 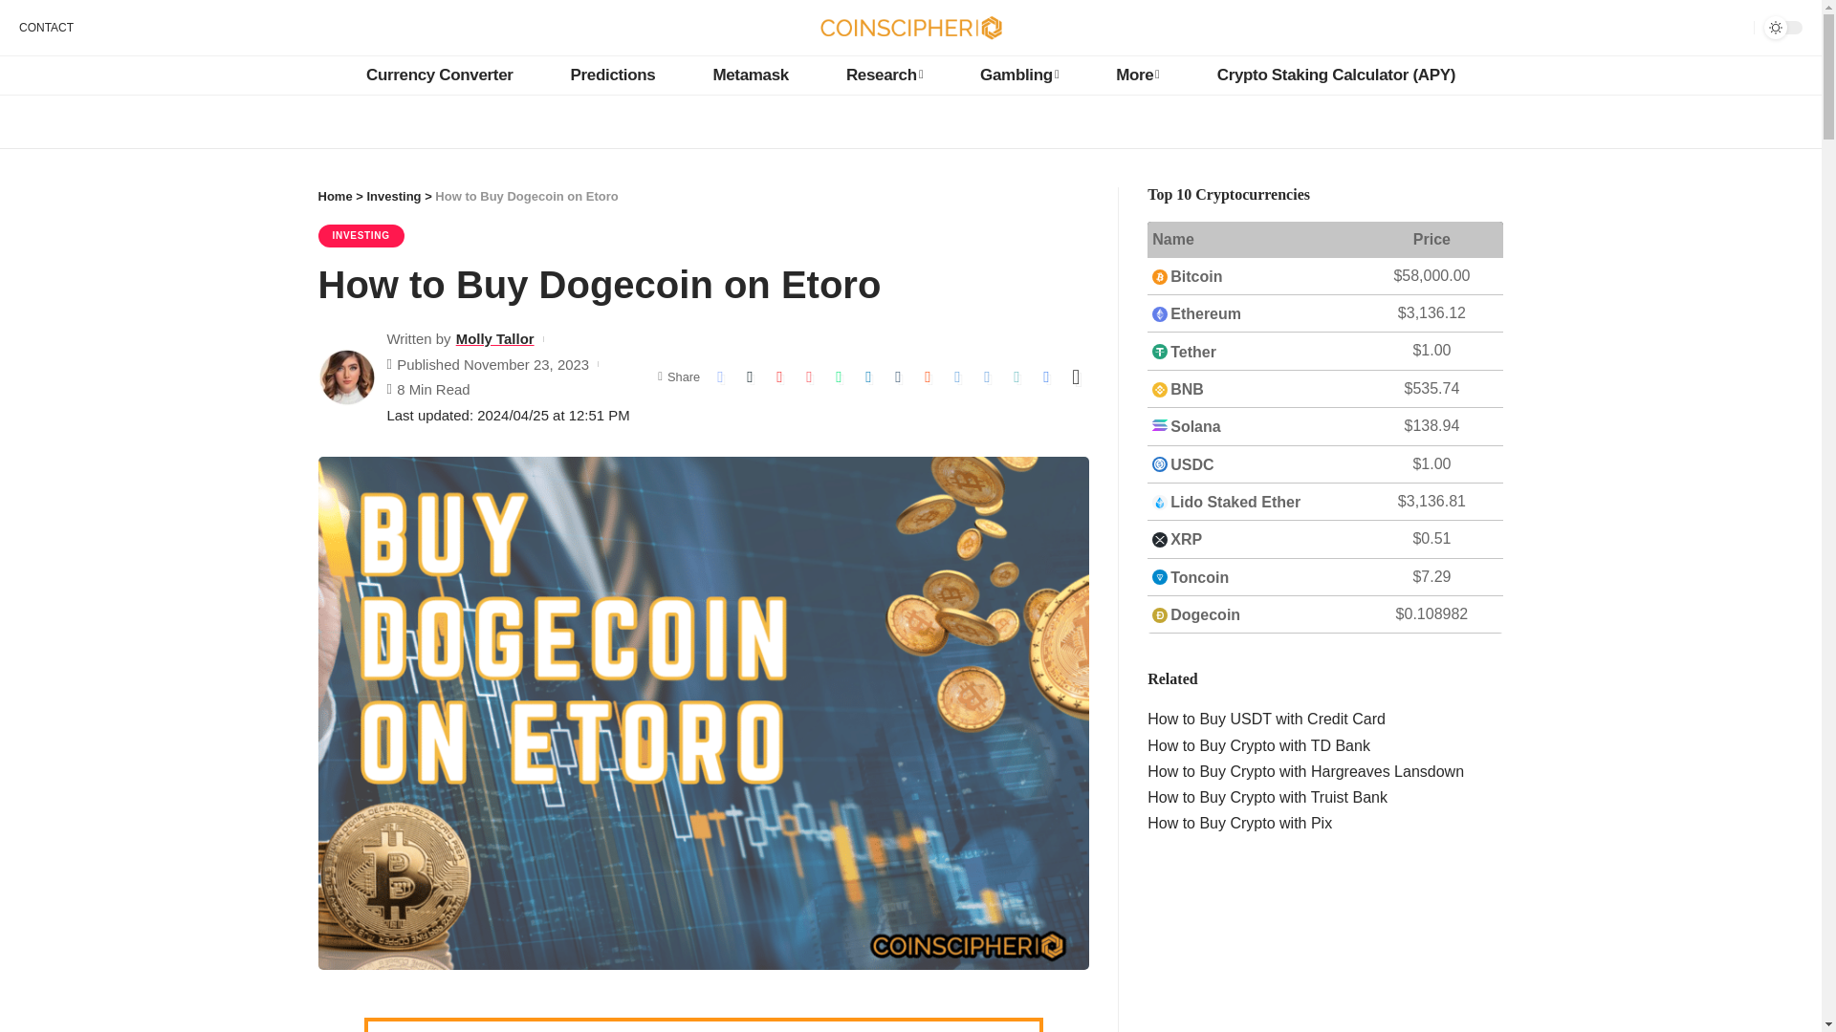 I want to click on Research, so click(x=884, y=75).